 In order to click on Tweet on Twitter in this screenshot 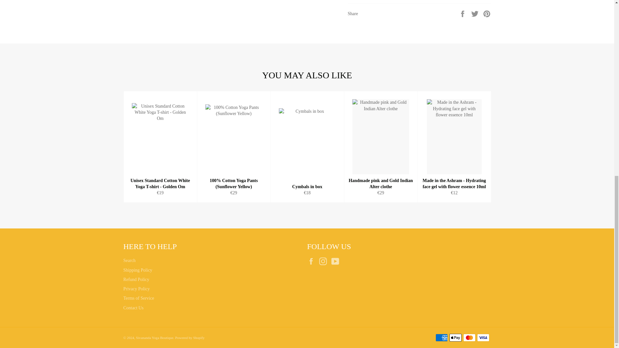, I will do `click(476, 13)`.